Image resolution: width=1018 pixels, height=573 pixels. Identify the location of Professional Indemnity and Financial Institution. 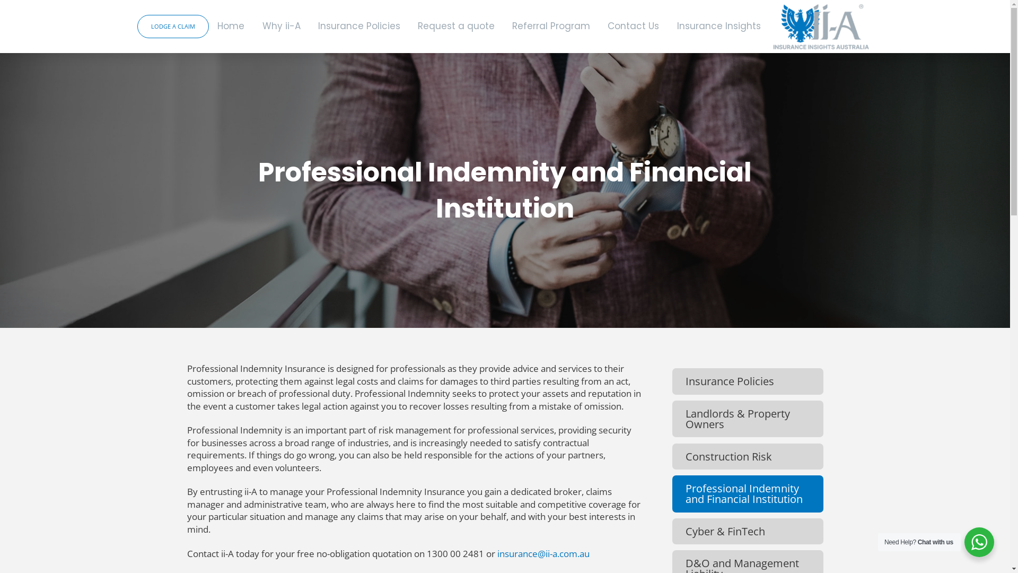
(748, 493).